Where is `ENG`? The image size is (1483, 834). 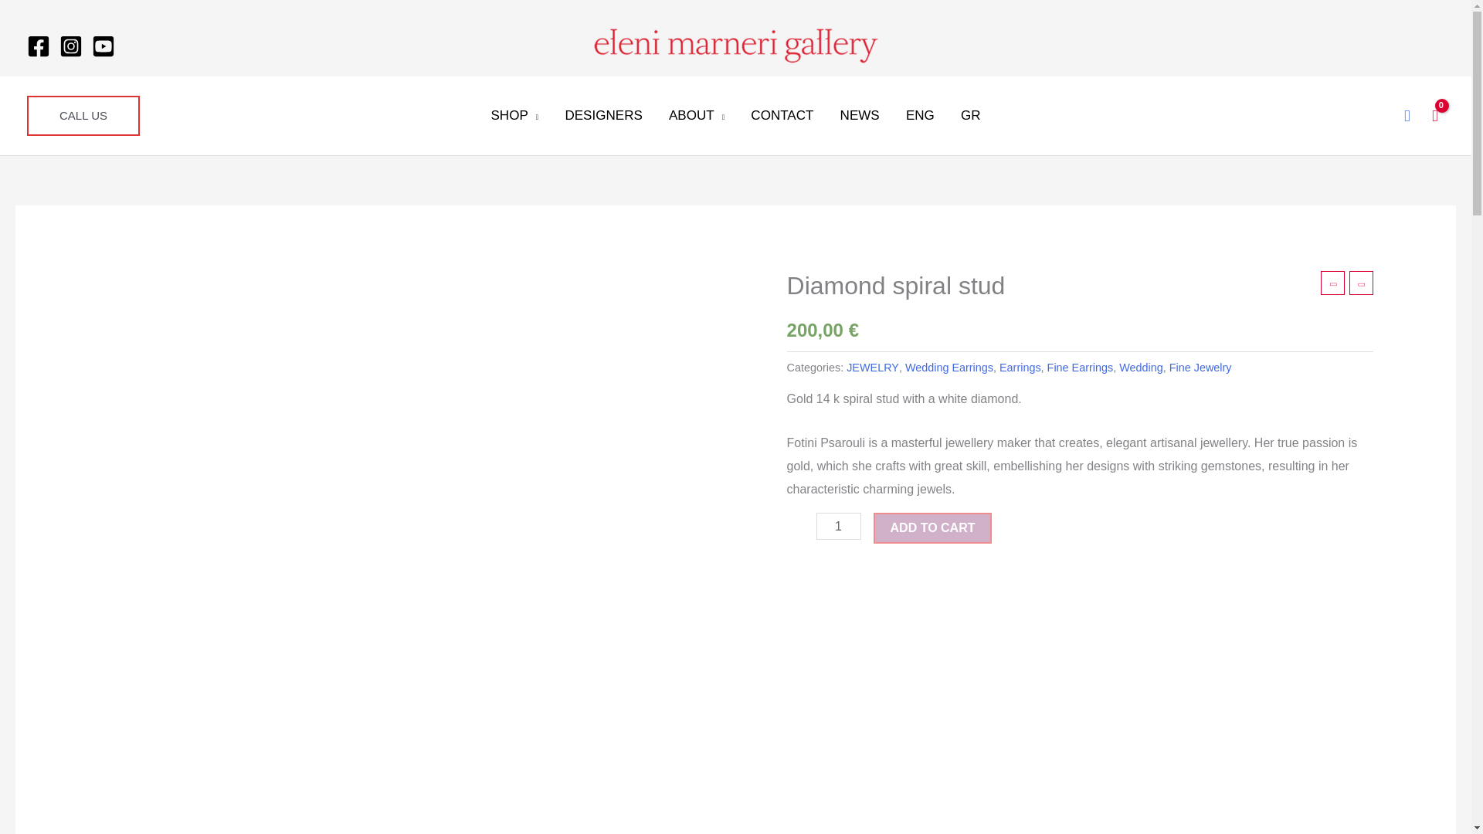
ENG is located at coordinates (919, 115).